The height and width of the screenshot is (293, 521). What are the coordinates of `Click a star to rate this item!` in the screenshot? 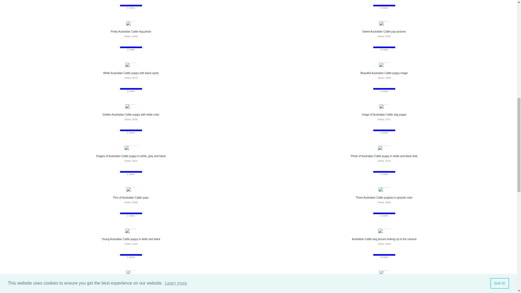 It's located at (122, 2).